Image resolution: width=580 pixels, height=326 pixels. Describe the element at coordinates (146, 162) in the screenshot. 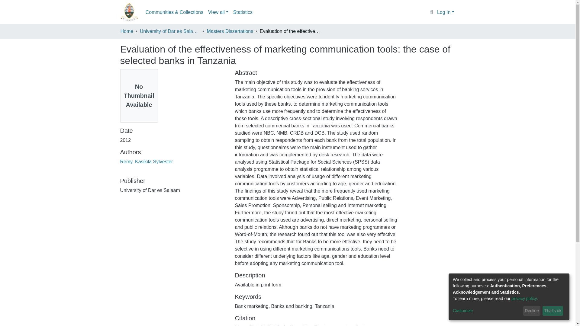

I see `Remy, Kasikila Sylvester` at that location.